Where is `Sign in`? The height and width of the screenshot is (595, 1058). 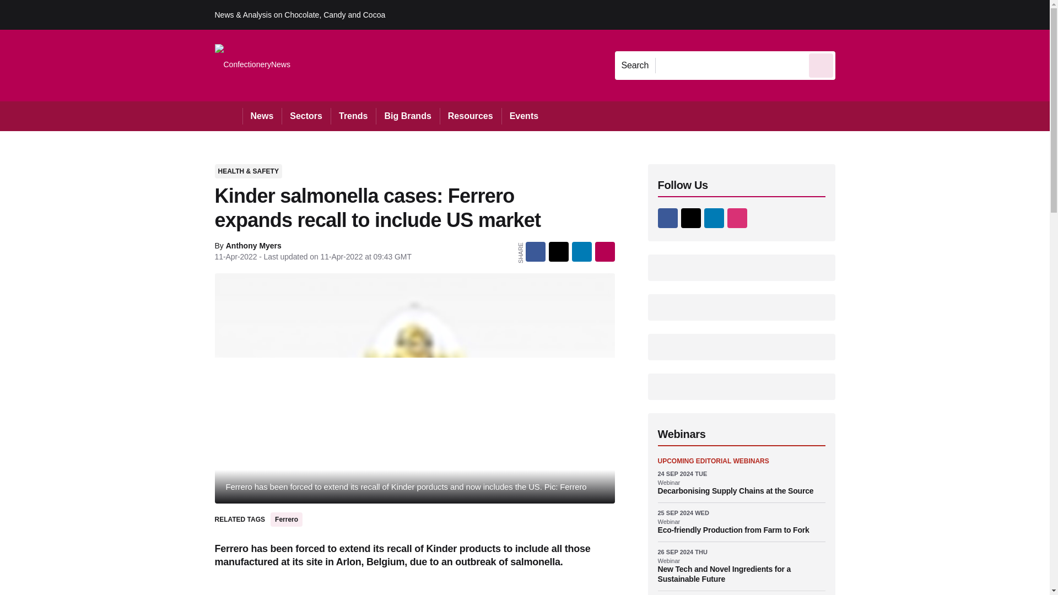
Sign in is located at coordinates (851, 14).